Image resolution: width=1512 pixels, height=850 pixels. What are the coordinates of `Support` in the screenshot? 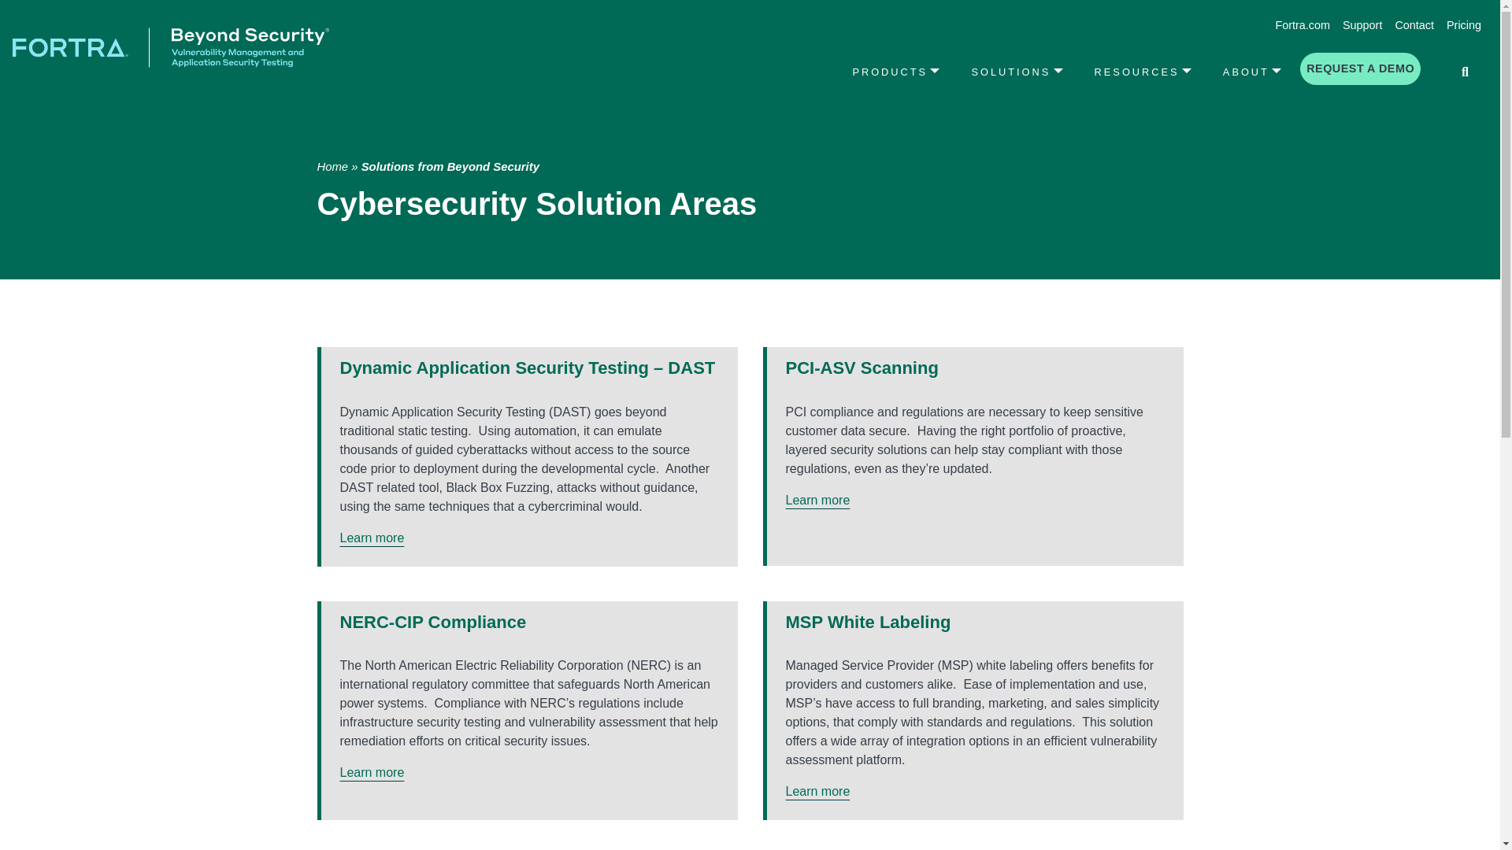 It's located at (1362, 25).